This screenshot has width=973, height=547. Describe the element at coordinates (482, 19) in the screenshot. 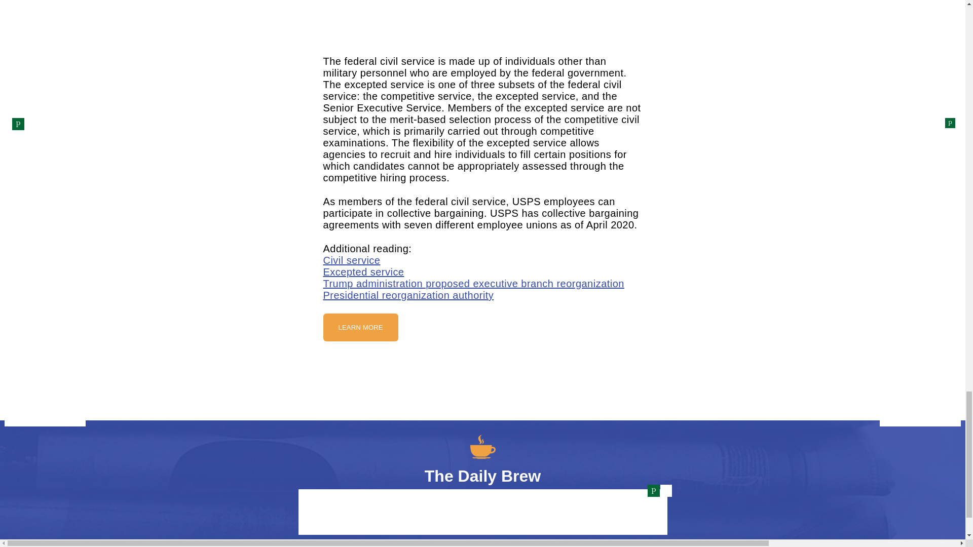

I see `3rd party ad content` at that location.